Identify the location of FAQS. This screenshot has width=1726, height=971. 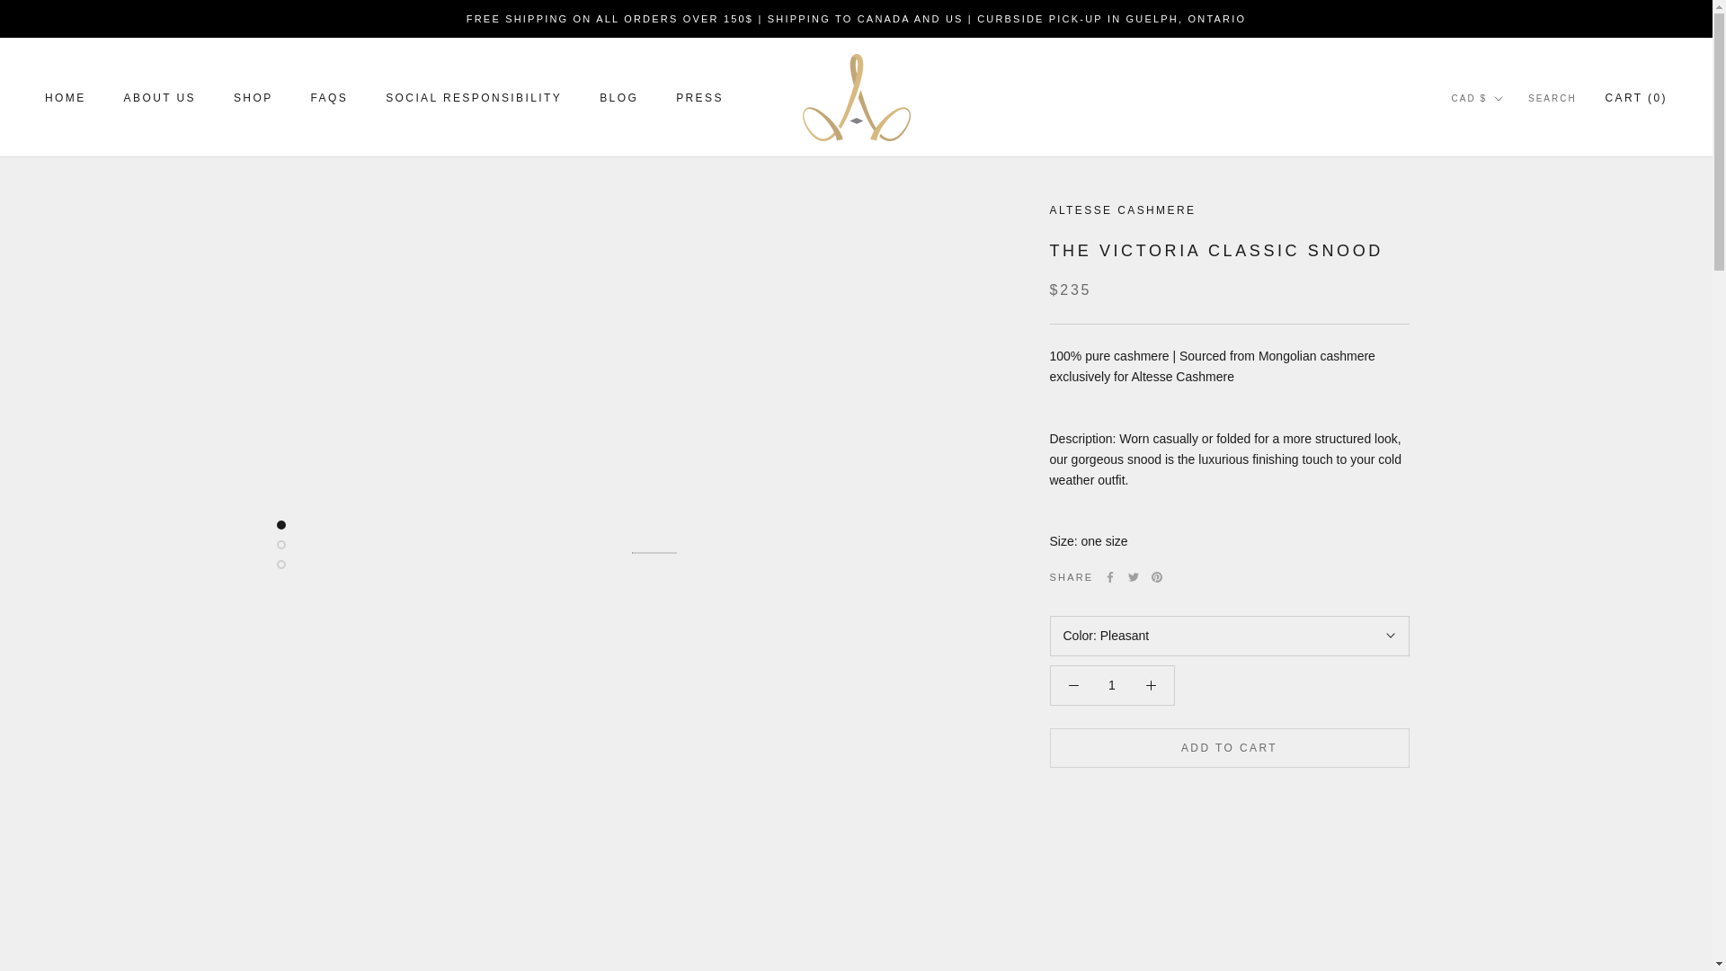
(253, 97).